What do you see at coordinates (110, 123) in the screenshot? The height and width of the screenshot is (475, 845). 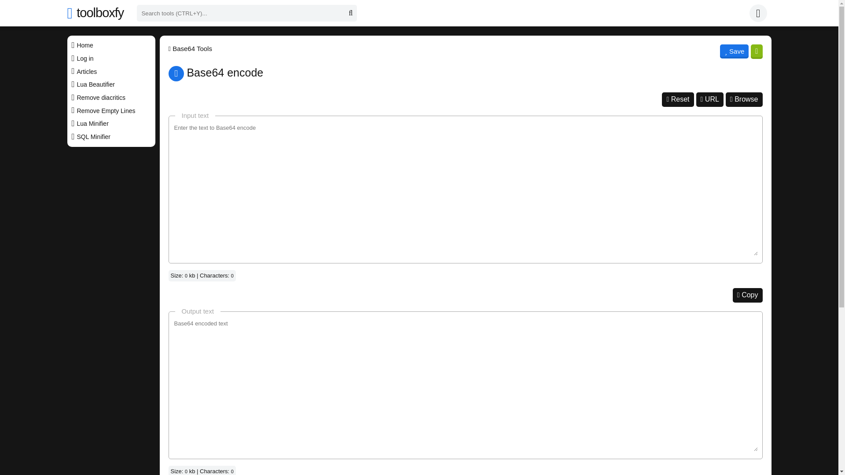 I see `Lua Minifier` at bounding box center [110, 123].